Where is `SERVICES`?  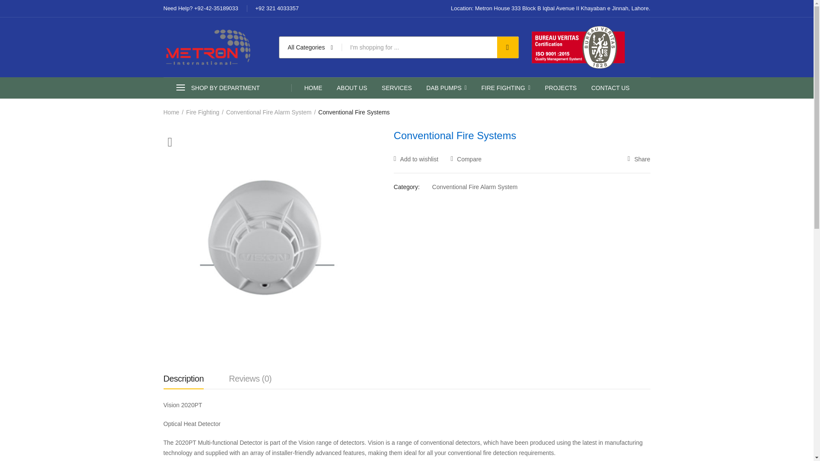
SERVICES is located at coordinates (397, 88).